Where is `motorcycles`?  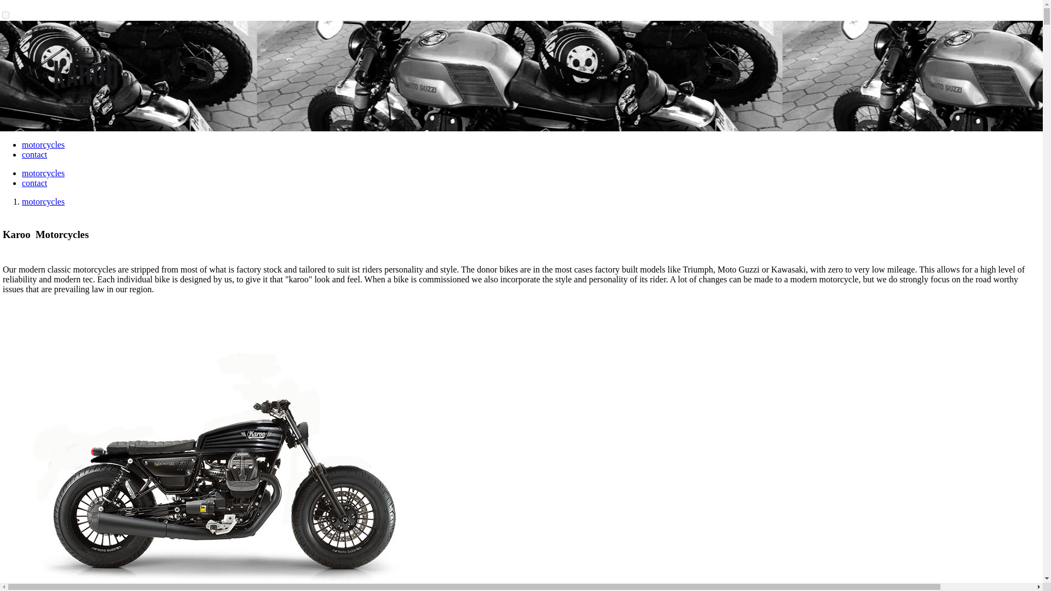 motorcycles is located at coordinates (43, 201).